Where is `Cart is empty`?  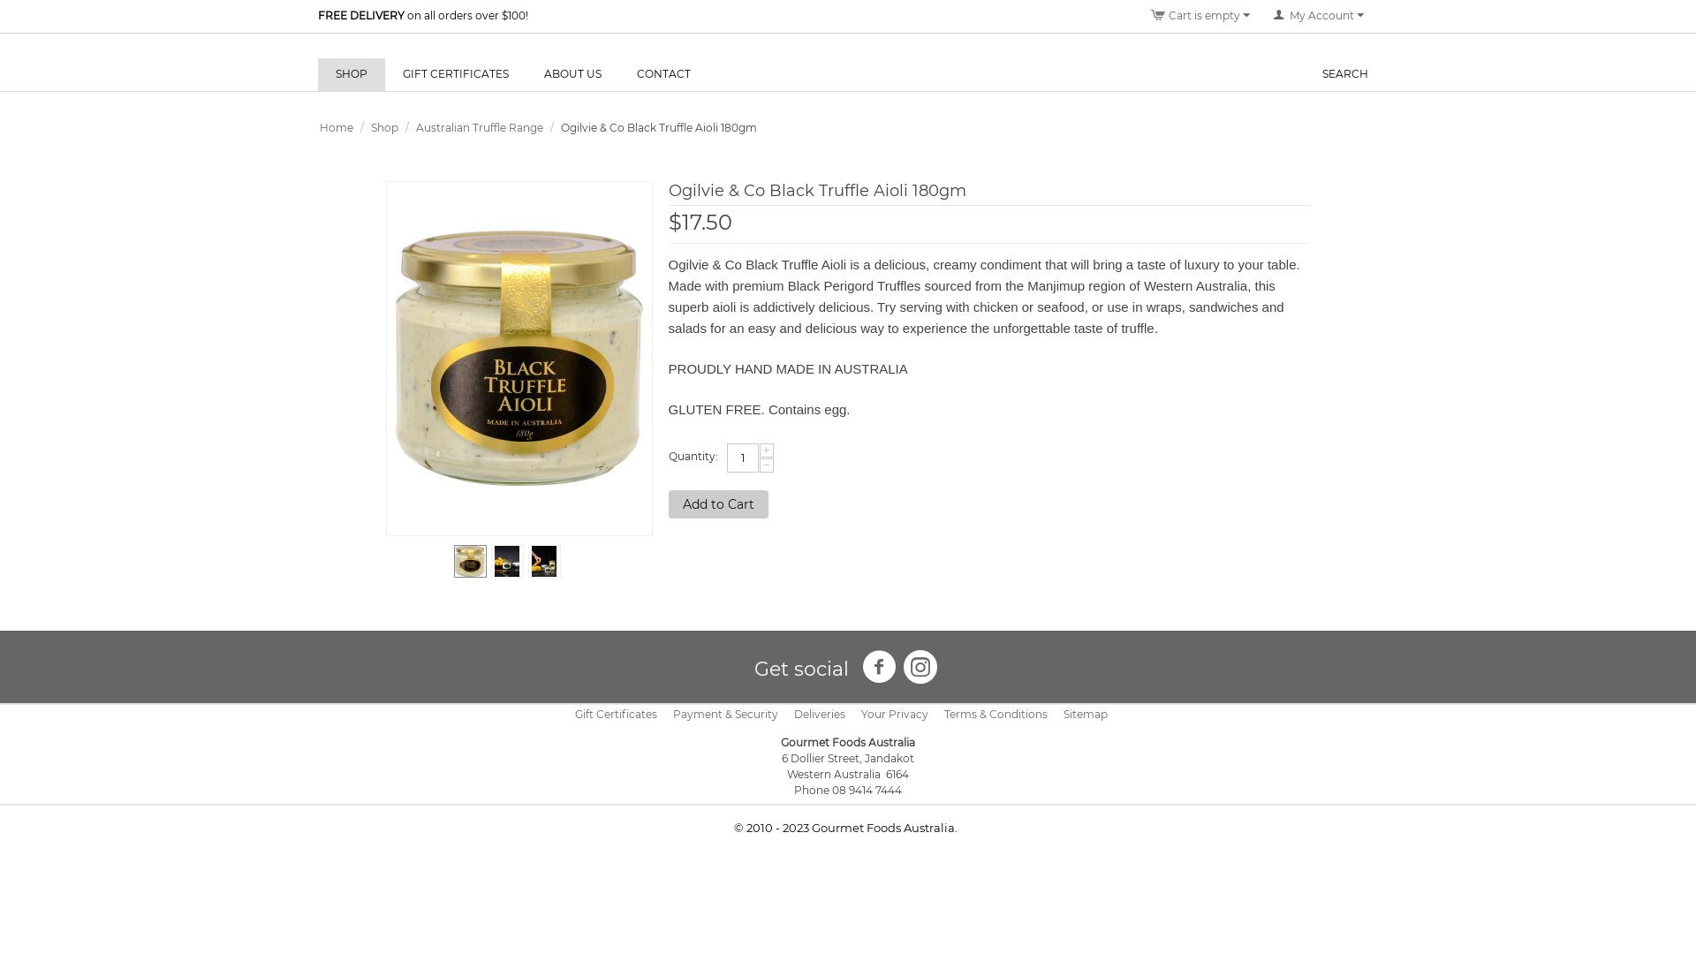
Cart is empty is located at coordinates (1200, 16).